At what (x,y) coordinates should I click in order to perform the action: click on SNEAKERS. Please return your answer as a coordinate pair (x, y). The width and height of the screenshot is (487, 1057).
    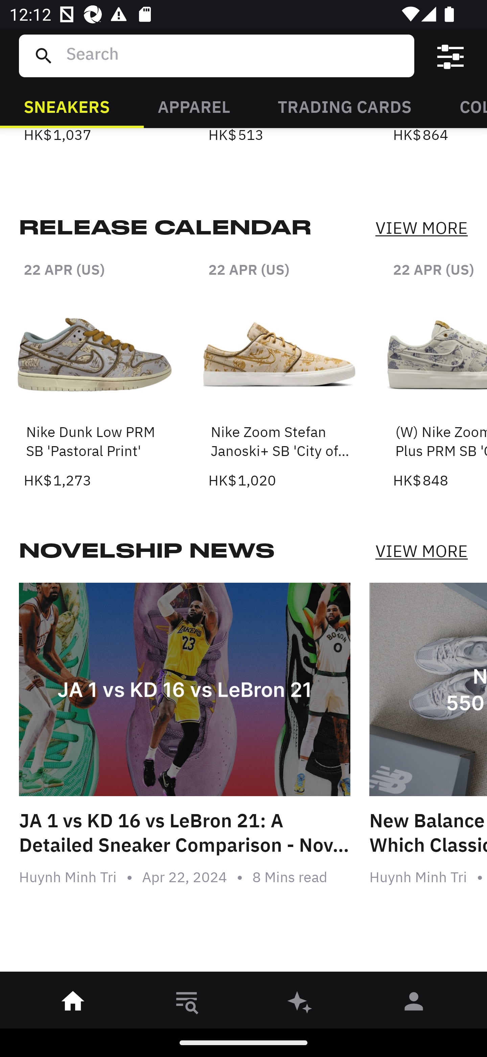
    Looking at the image, I should click on (67, 106).